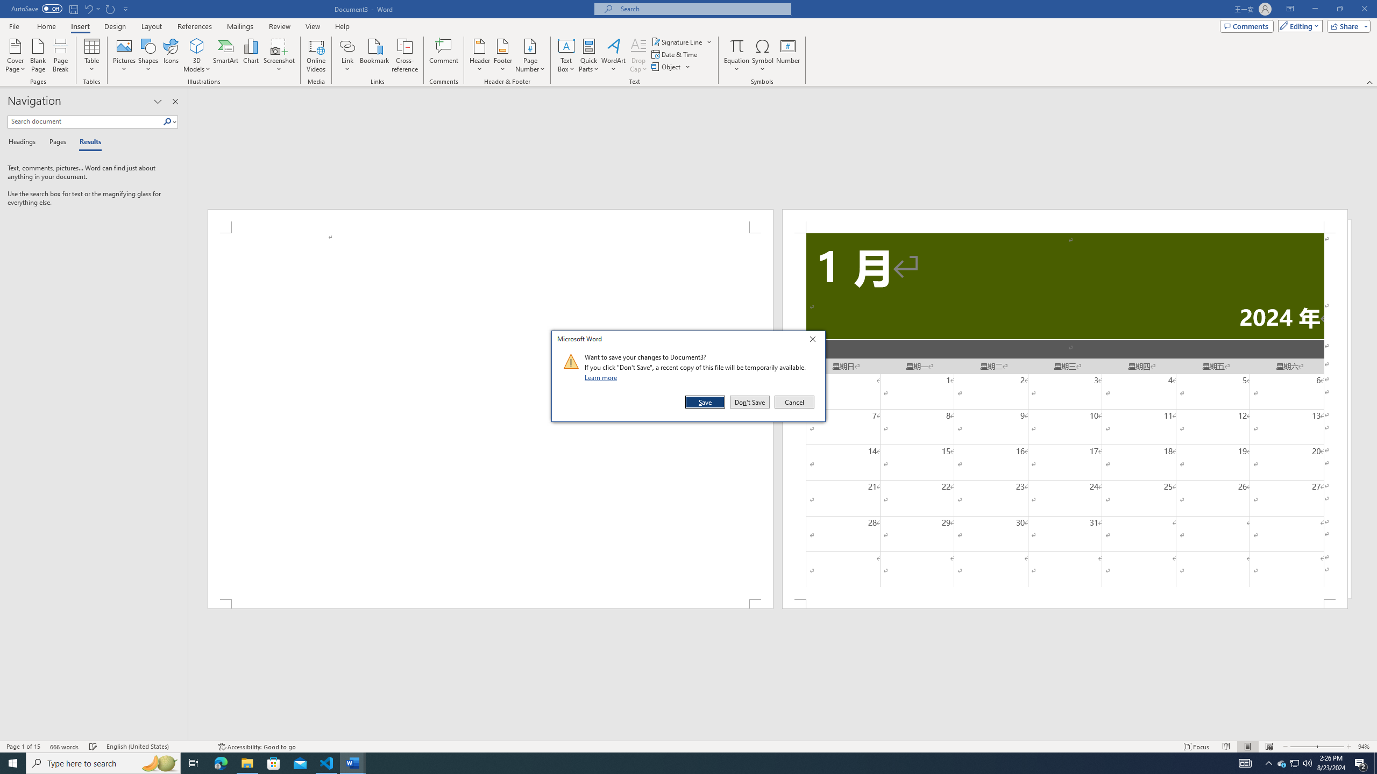 The image size is (1377, 774). I want to click on Link, so click(347, 46).